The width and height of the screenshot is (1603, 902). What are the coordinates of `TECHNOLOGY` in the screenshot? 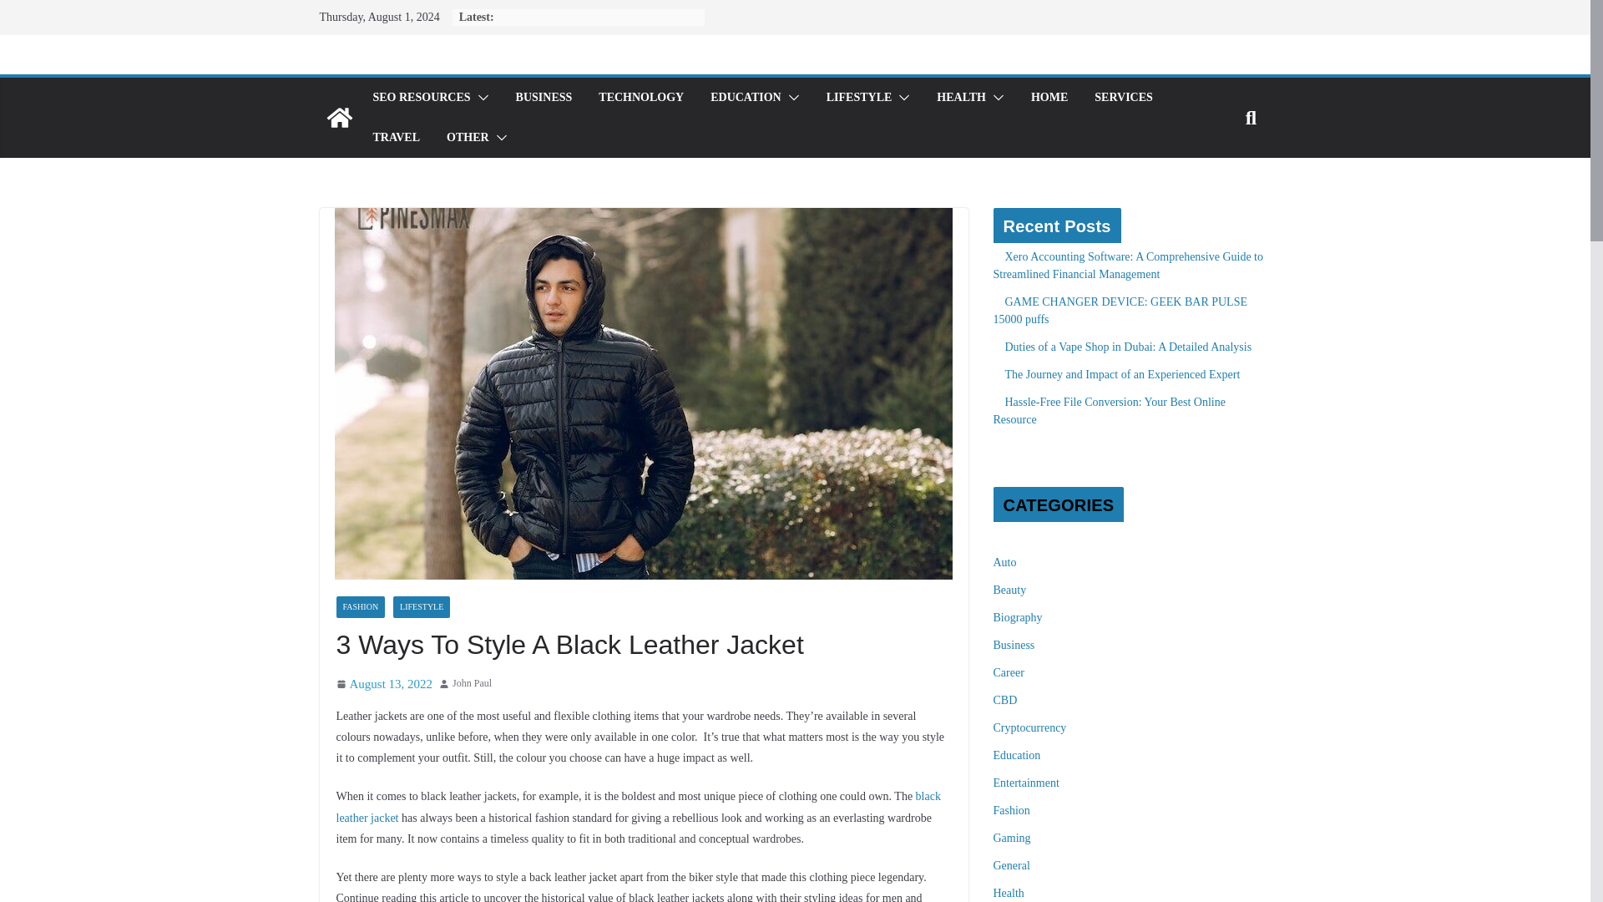 It's located at (641, 97).